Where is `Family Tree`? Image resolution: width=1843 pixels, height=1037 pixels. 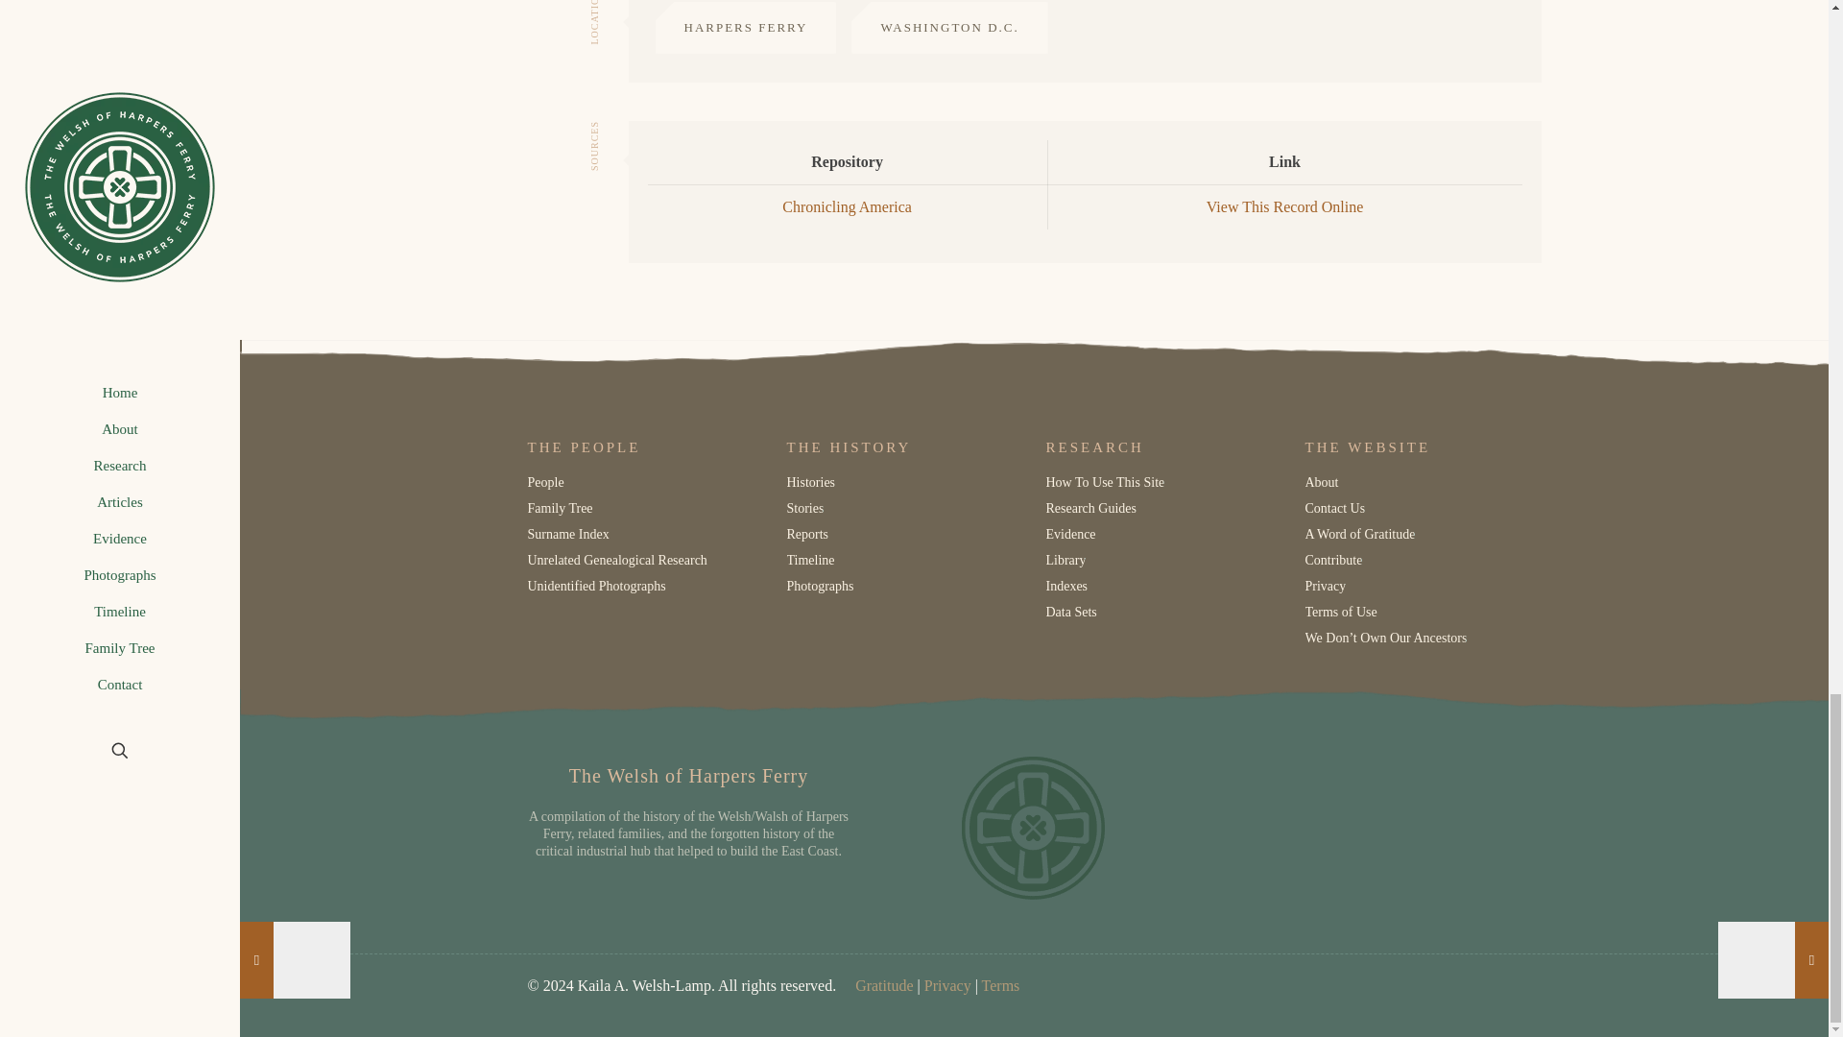 Family Tree is located at coordinates (561, 509).